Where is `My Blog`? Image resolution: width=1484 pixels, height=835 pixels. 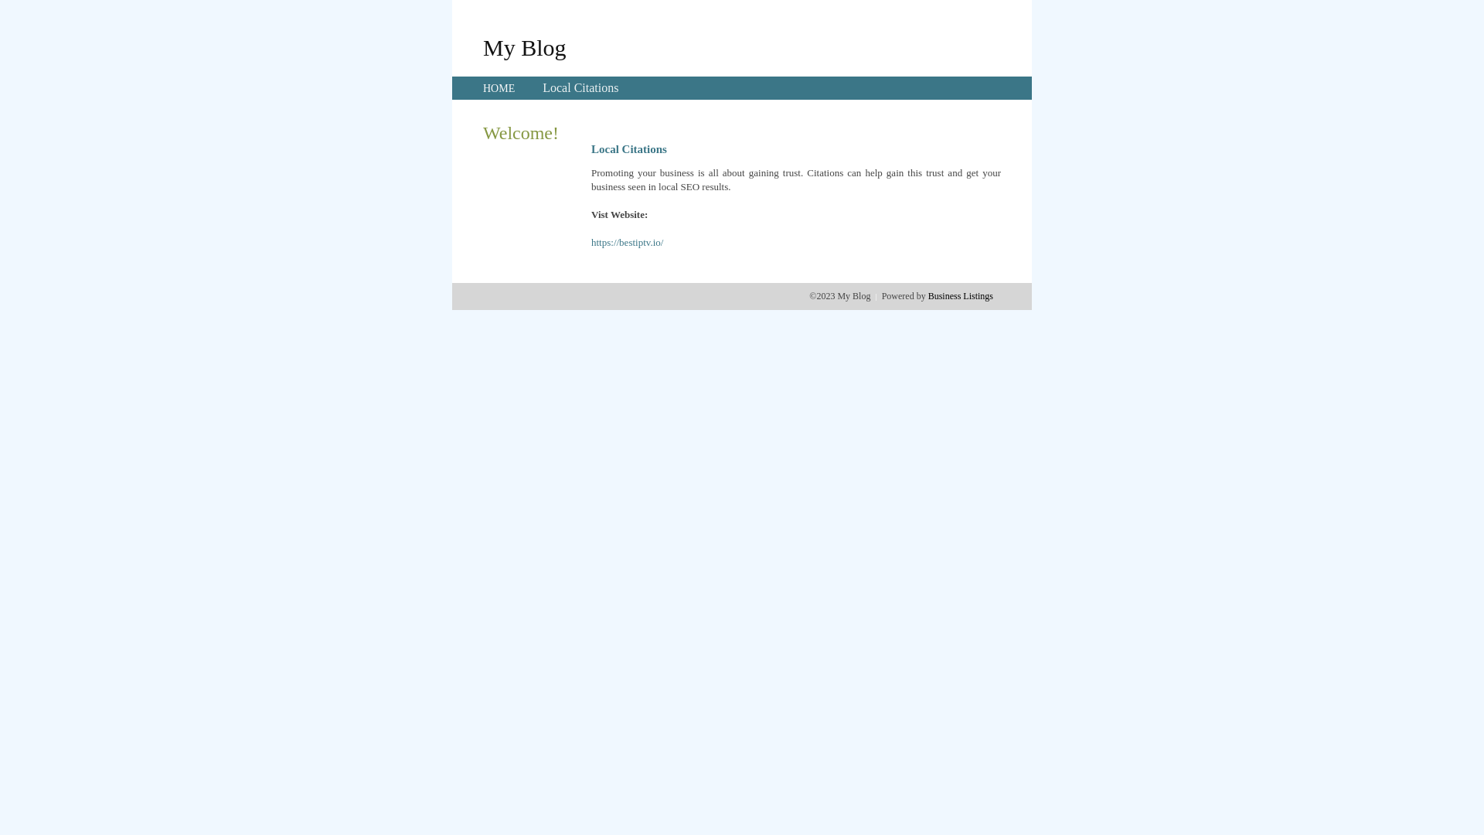
My Blog is located at coordinates (525, 47).